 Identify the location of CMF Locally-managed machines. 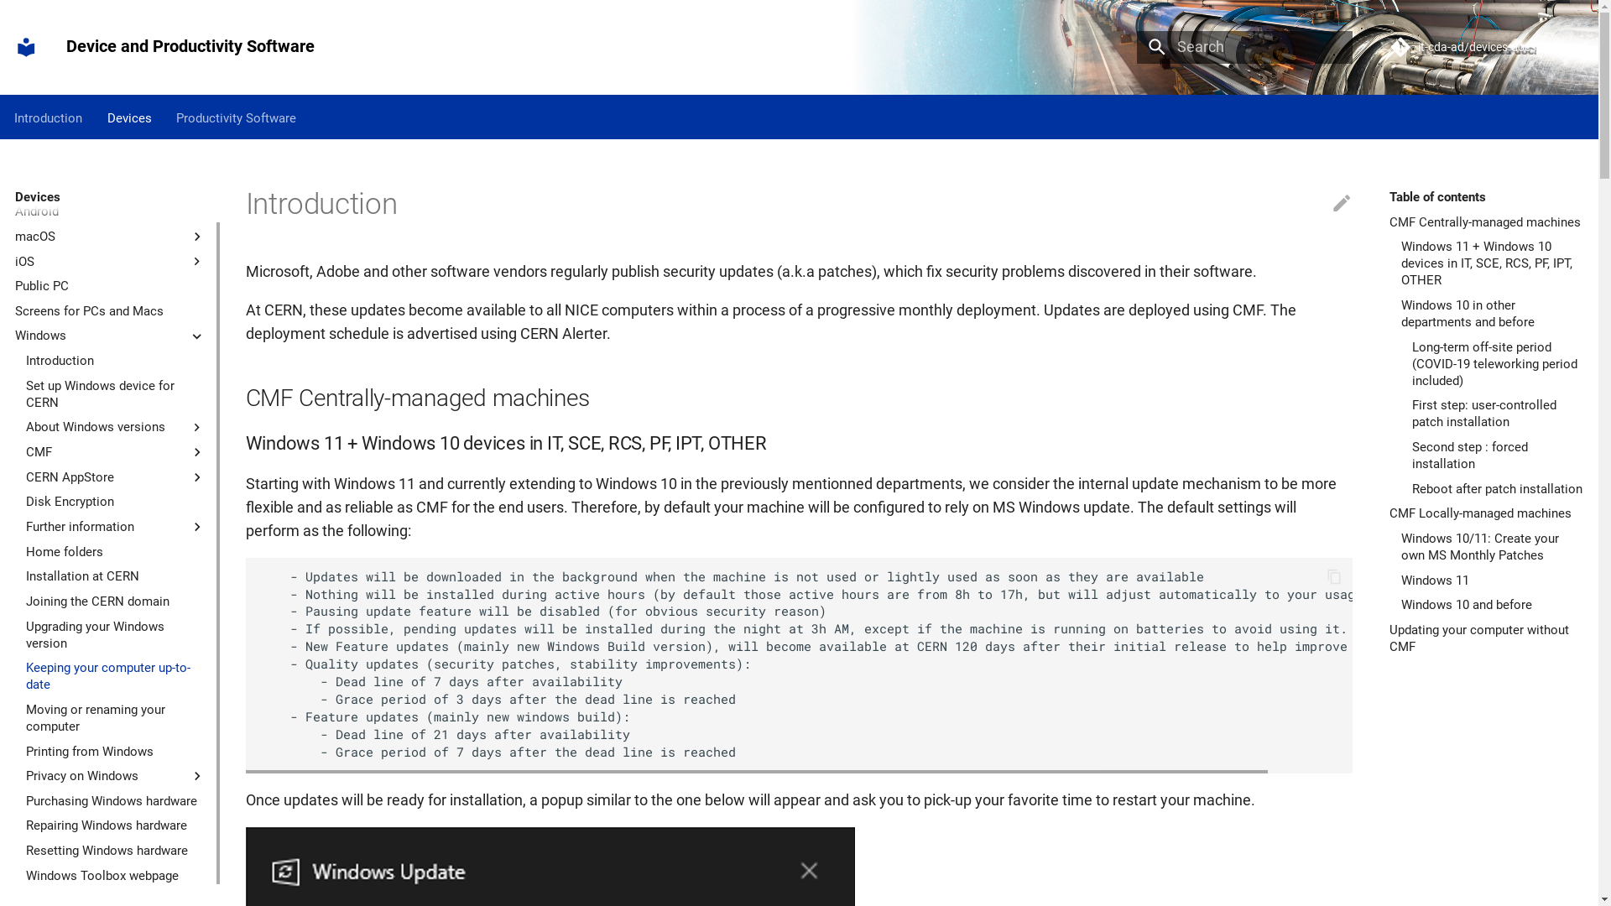
(1487, 513).